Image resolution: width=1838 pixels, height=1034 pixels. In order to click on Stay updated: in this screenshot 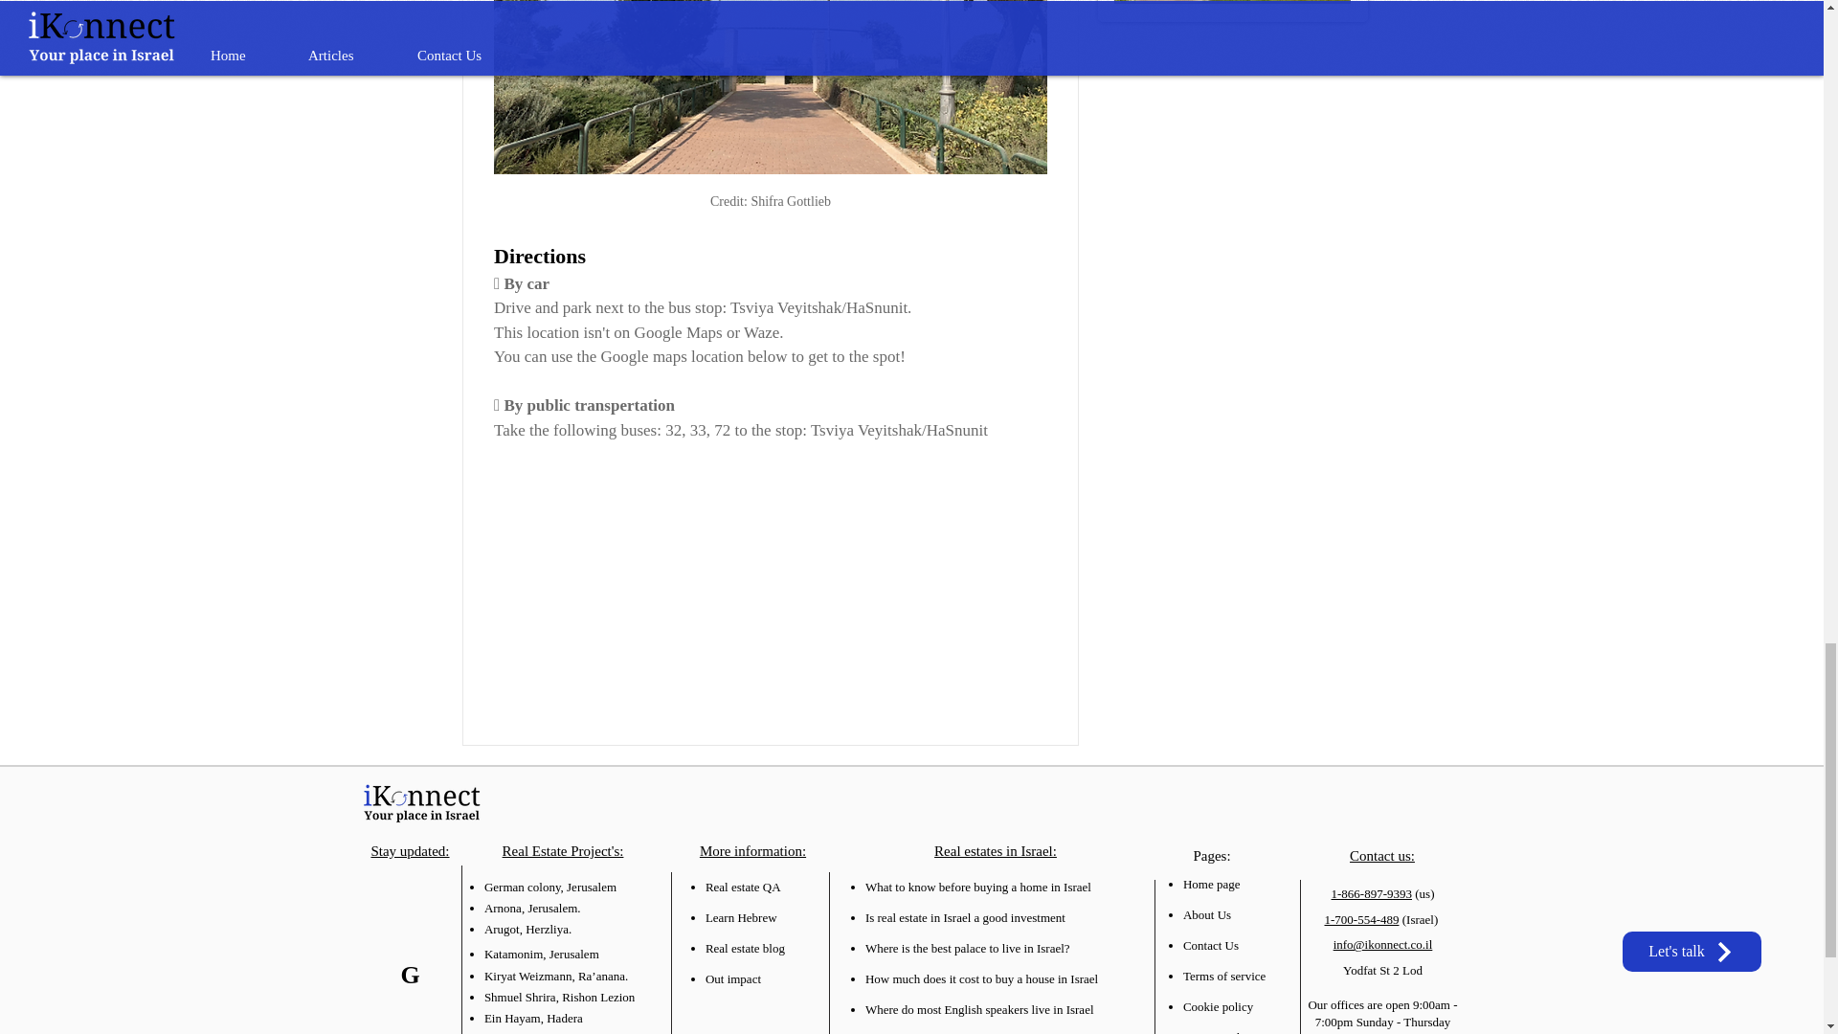, I will do `click(410, 851)`.